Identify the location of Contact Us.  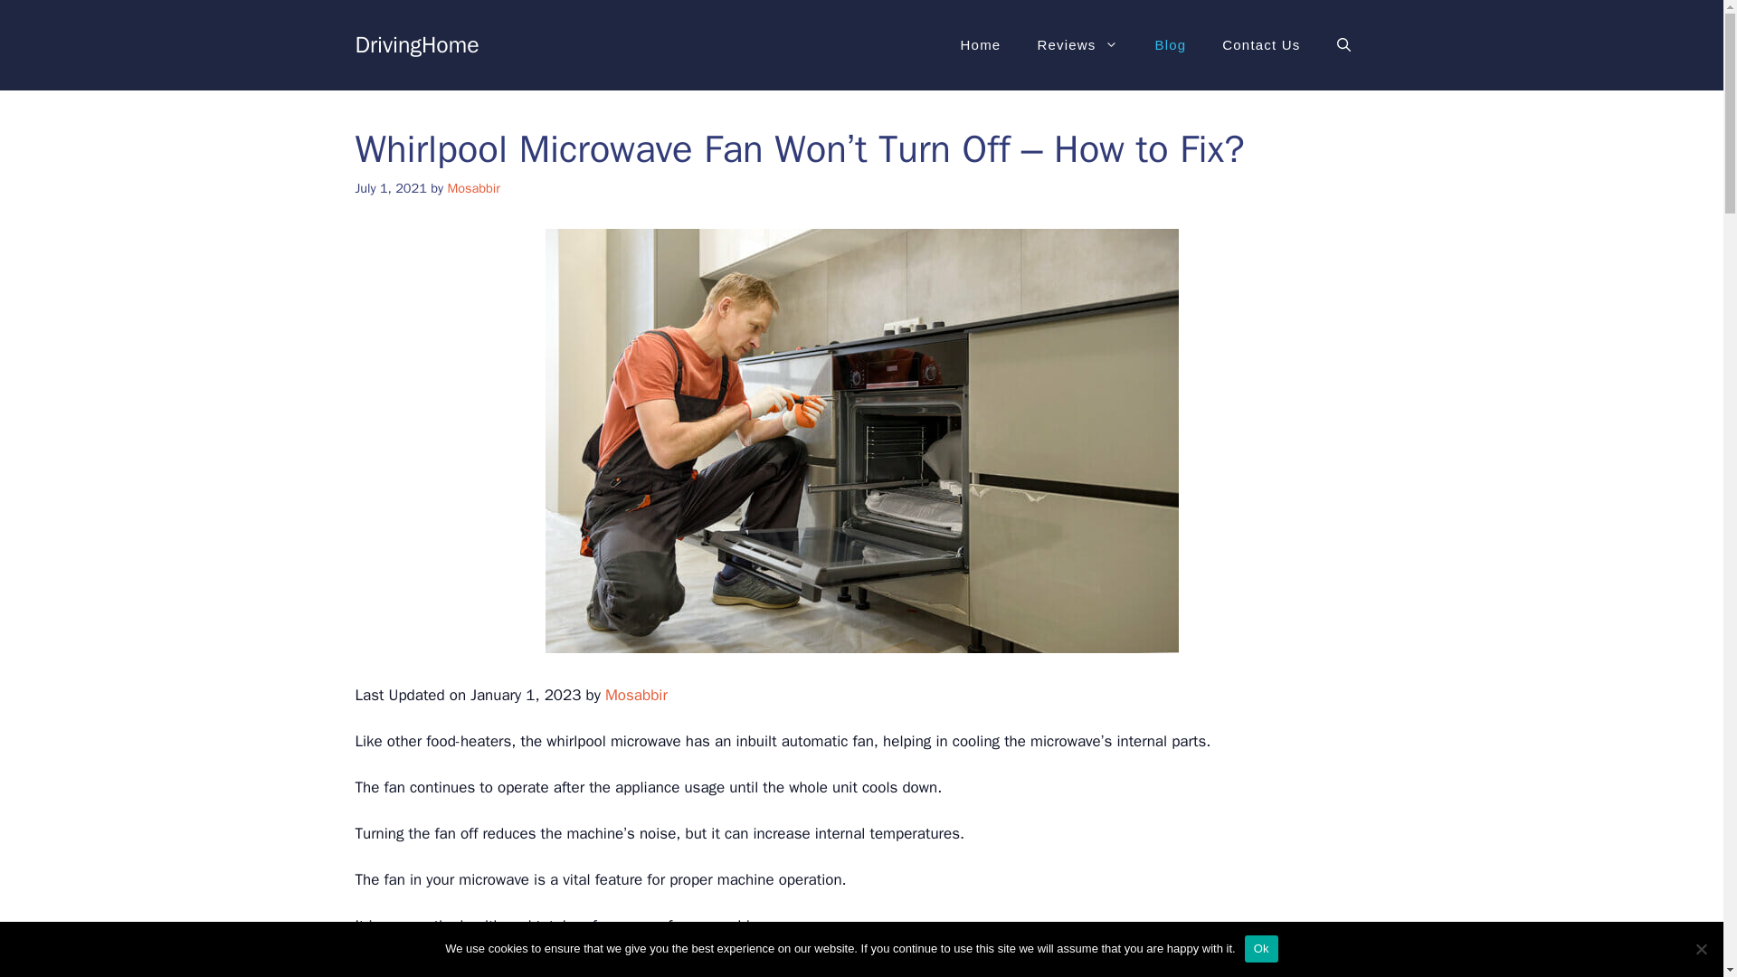
(1261, 45).